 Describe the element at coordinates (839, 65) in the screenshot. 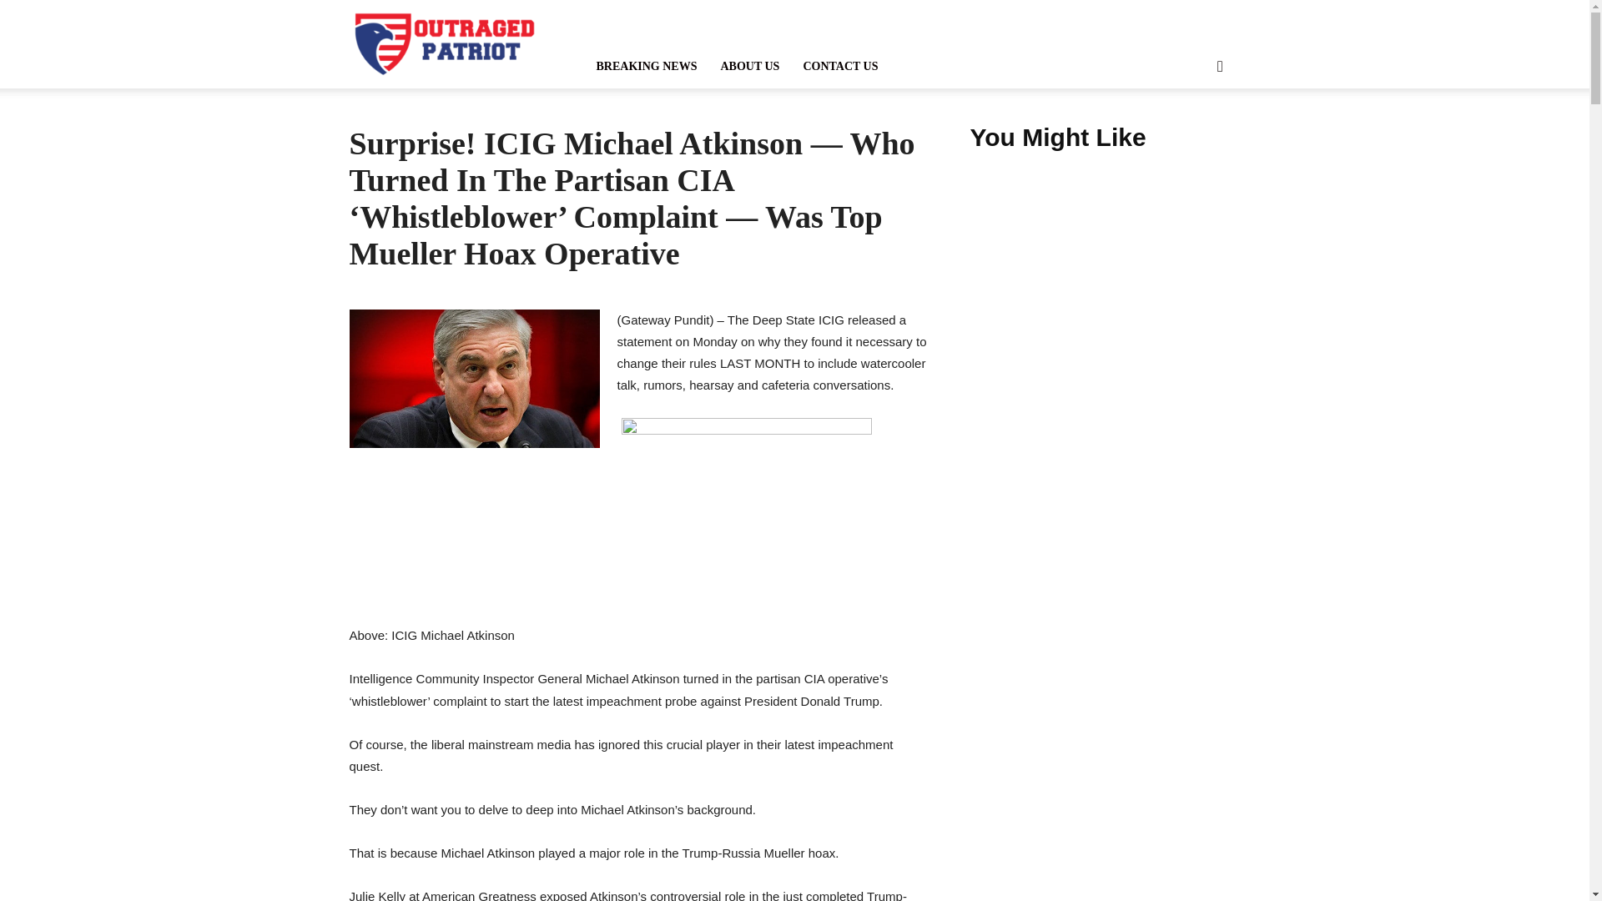

I see `CONTACT US` at that location.